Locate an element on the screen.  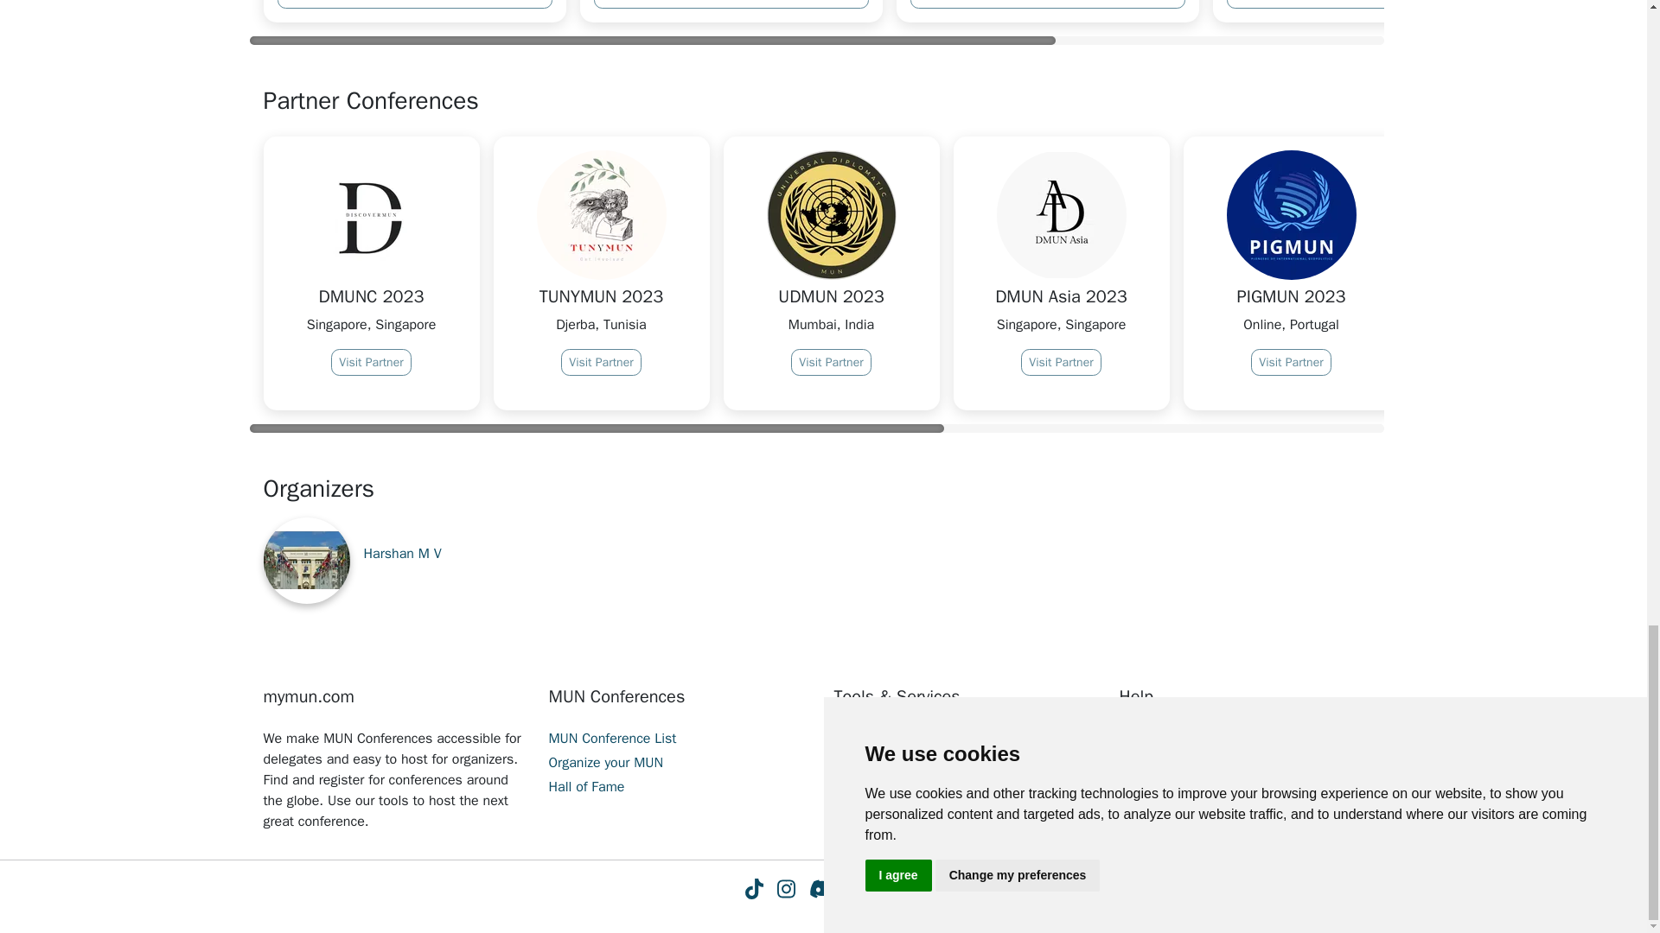
View Members is located at coordinates (1047, 3).